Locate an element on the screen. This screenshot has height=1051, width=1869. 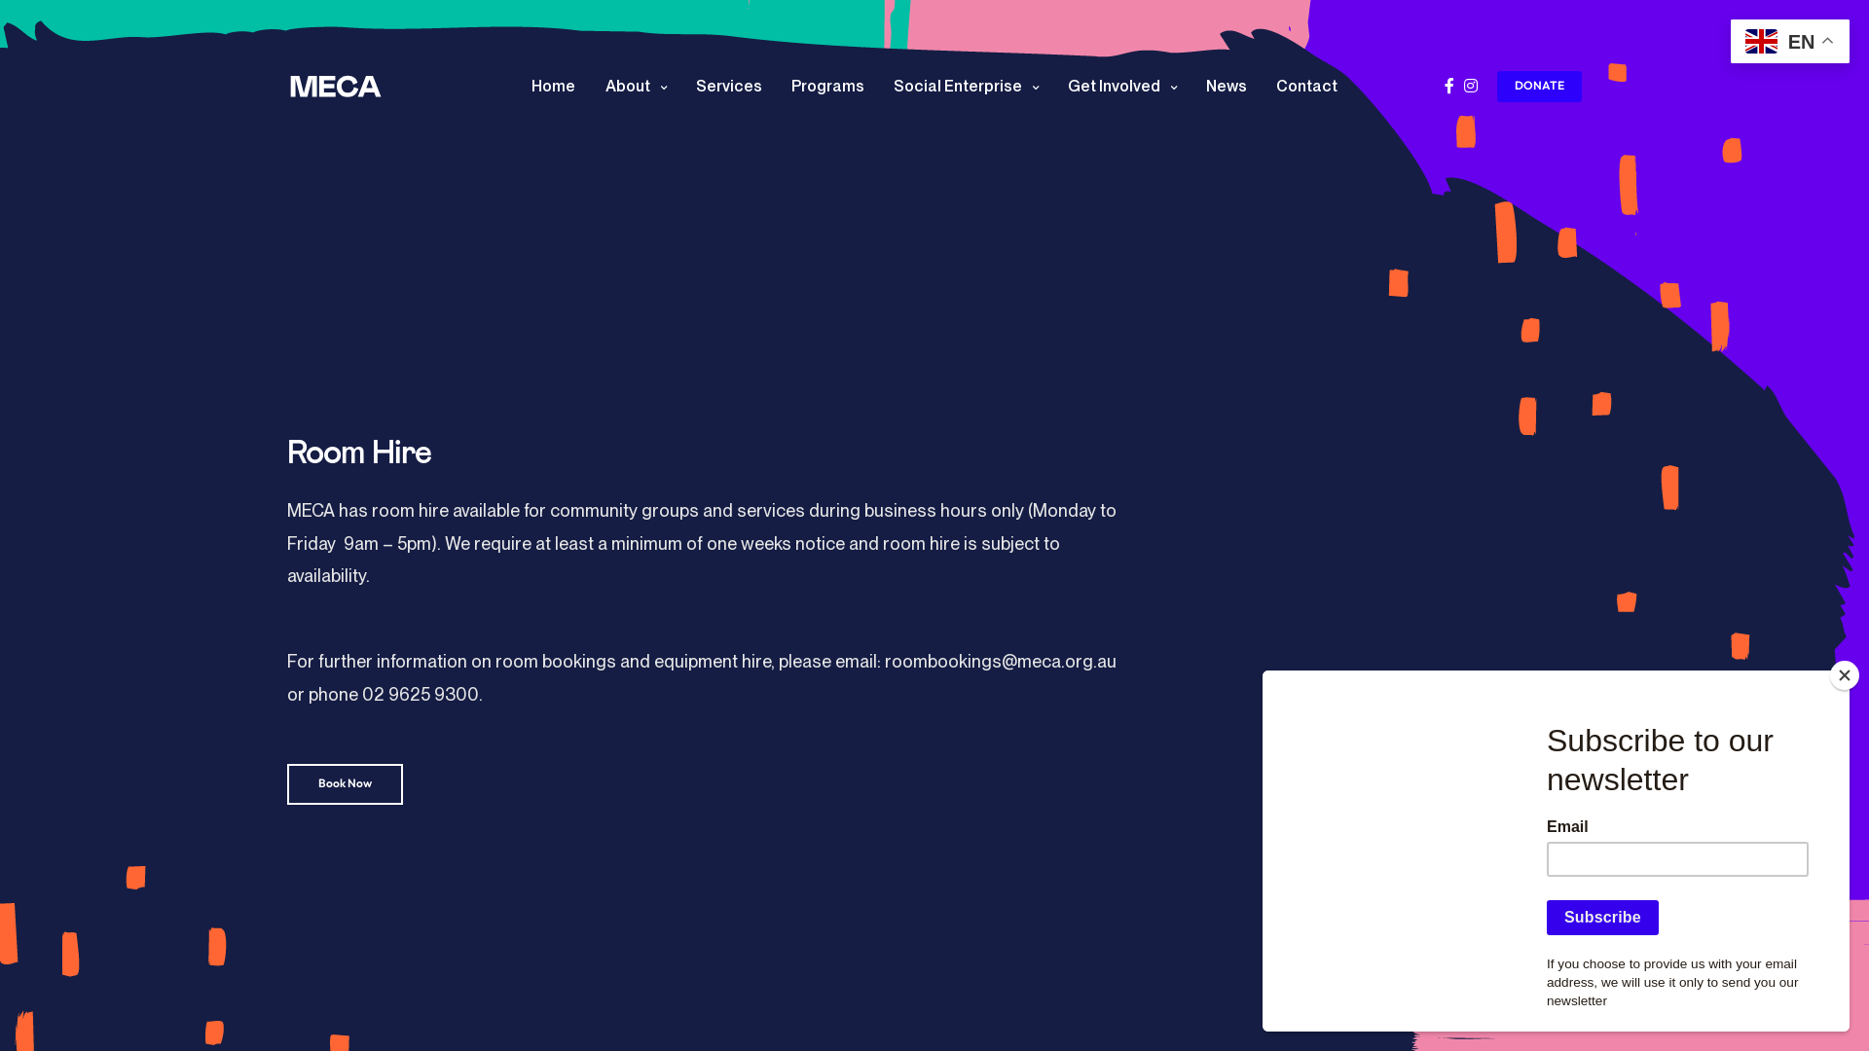
About is located at coordinates (637, 86).